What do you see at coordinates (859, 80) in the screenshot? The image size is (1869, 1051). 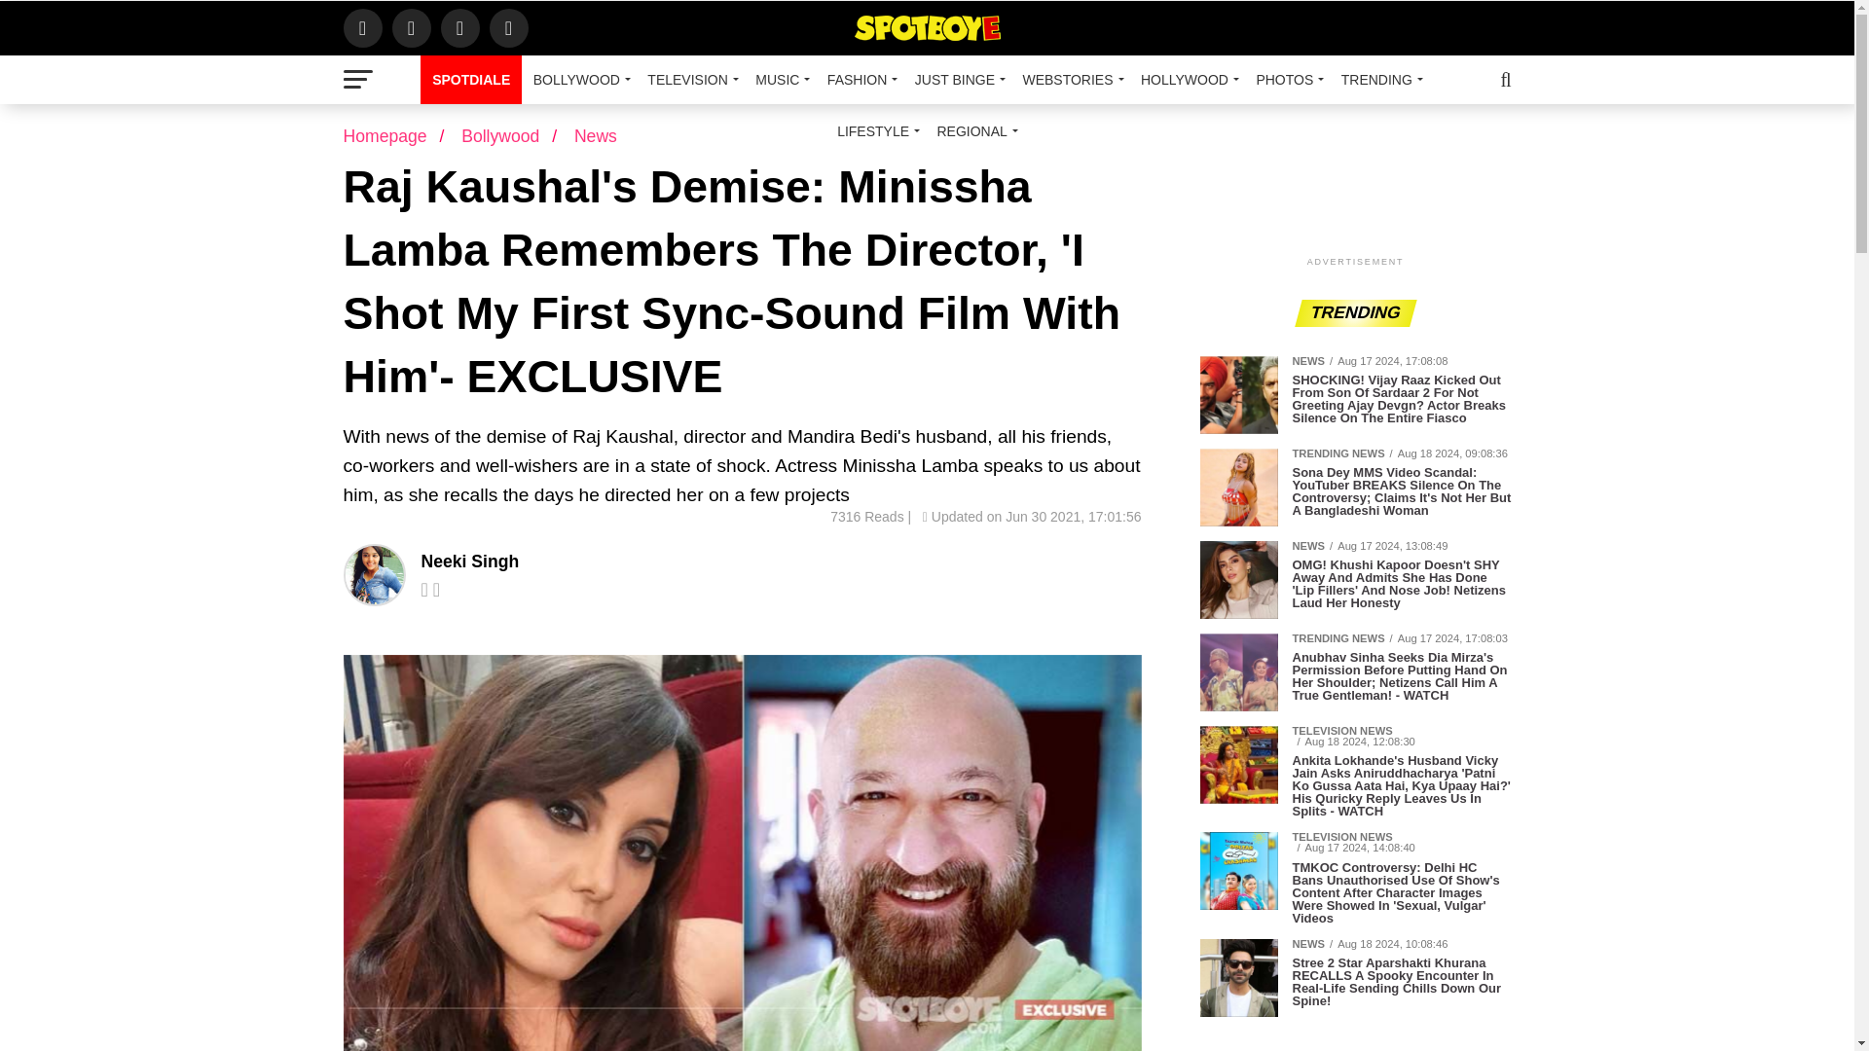 I see `FASHION` at bounding box center [859, 80].